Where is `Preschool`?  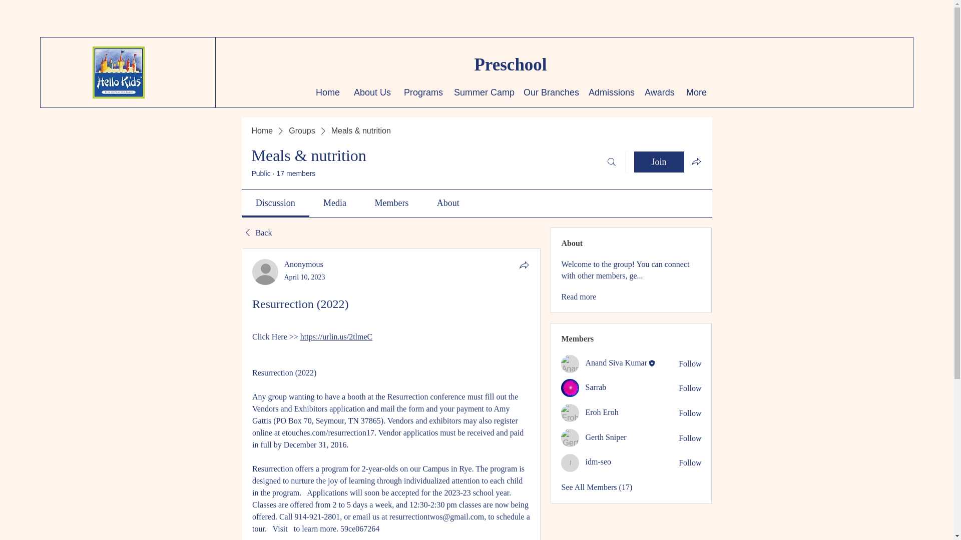
Preschool is located at coordinates (510, 65).